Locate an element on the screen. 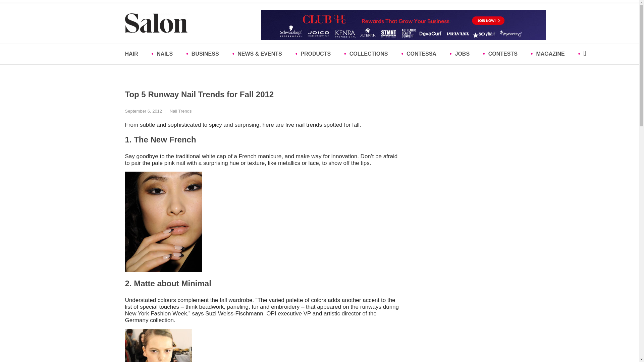 The height and width of the screenshot is (362, 644). HAIR is located at coordinates (136, 54).